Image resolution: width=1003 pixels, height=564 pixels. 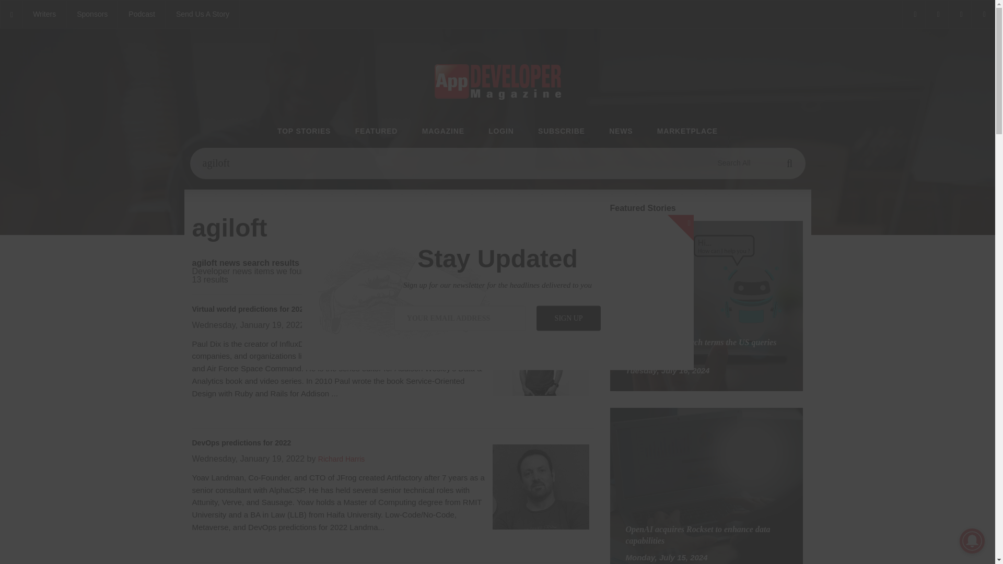 What do you see at coordinates (142, 15) in the screenshot?
I see `App Developer Magazine` at bounding box center [142, 15].